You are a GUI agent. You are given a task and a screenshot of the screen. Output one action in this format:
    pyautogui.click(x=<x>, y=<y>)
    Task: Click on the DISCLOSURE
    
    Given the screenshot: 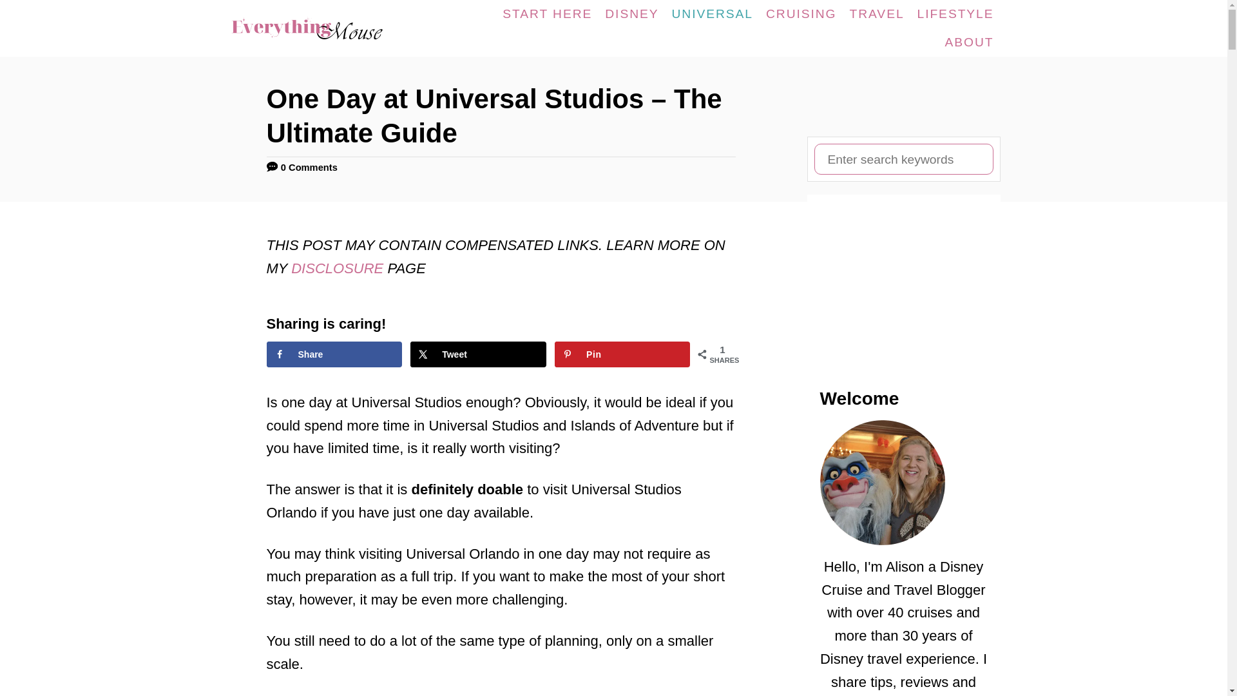 What is the action you would take?
    pyautogui.click(x=339, y=268)
    